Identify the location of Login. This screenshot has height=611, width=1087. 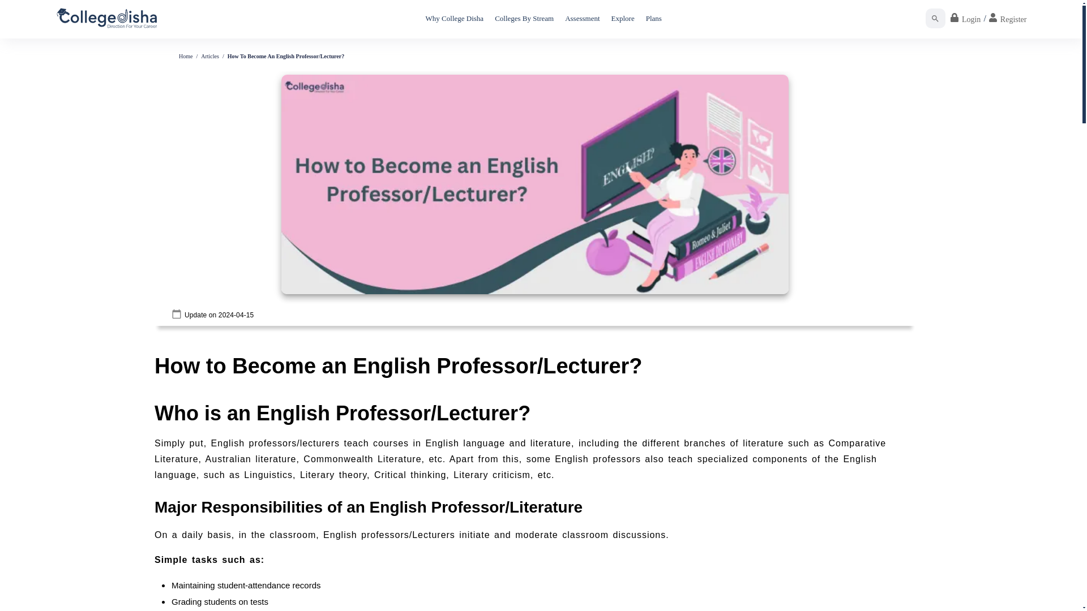
(965, 18).